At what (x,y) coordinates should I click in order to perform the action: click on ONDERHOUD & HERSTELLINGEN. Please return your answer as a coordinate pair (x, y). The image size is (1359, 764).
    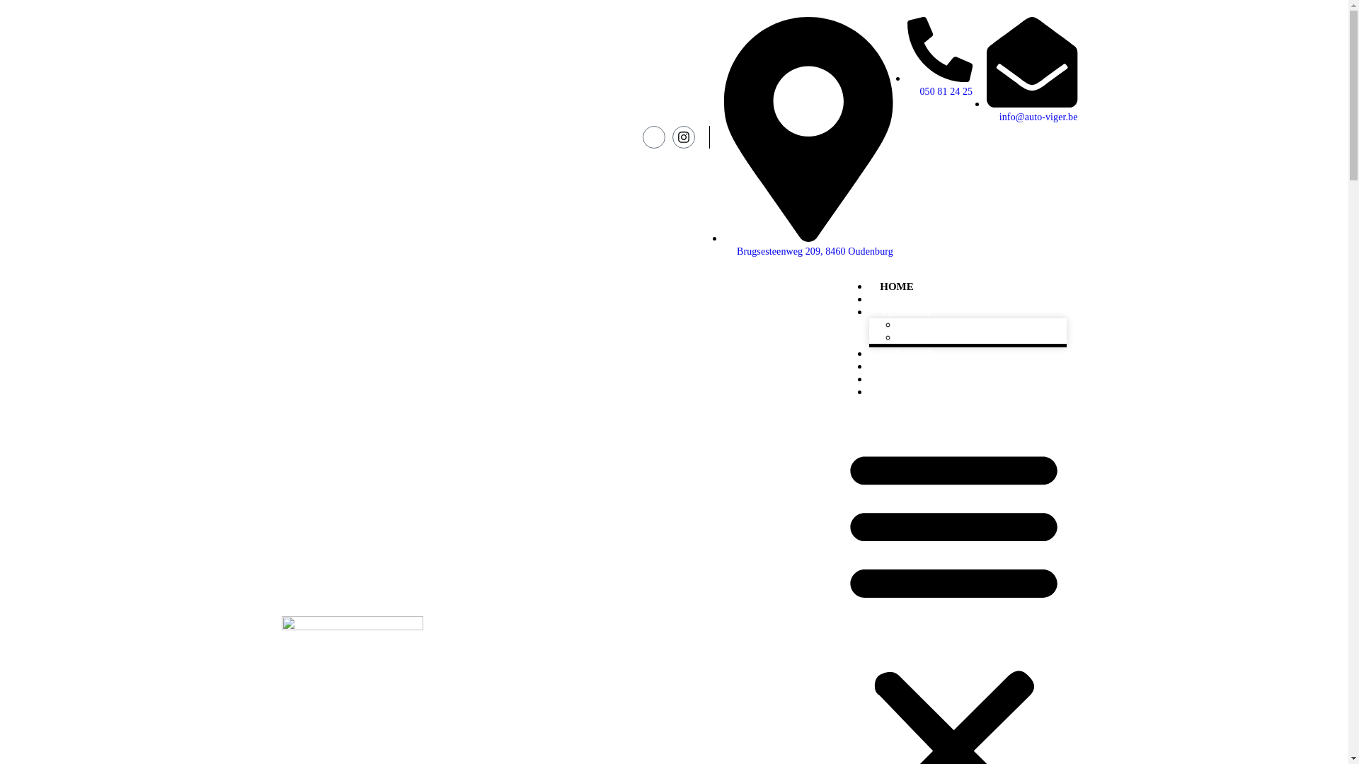
    Looking at the image, I should click on (968, 366).